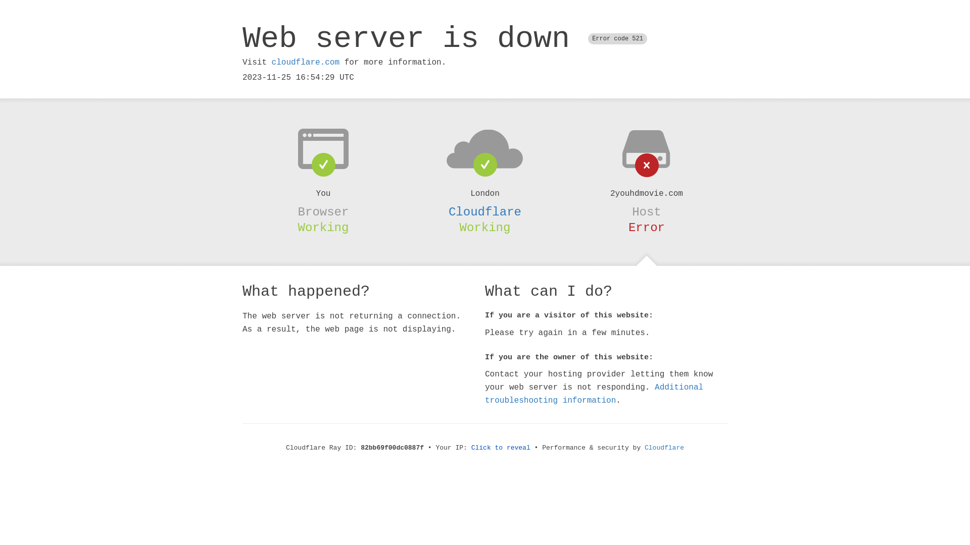  What do you see at coordinates (664, 448) in the screenshot?
I see `Cloudflare` at bounding box center [664, 448].